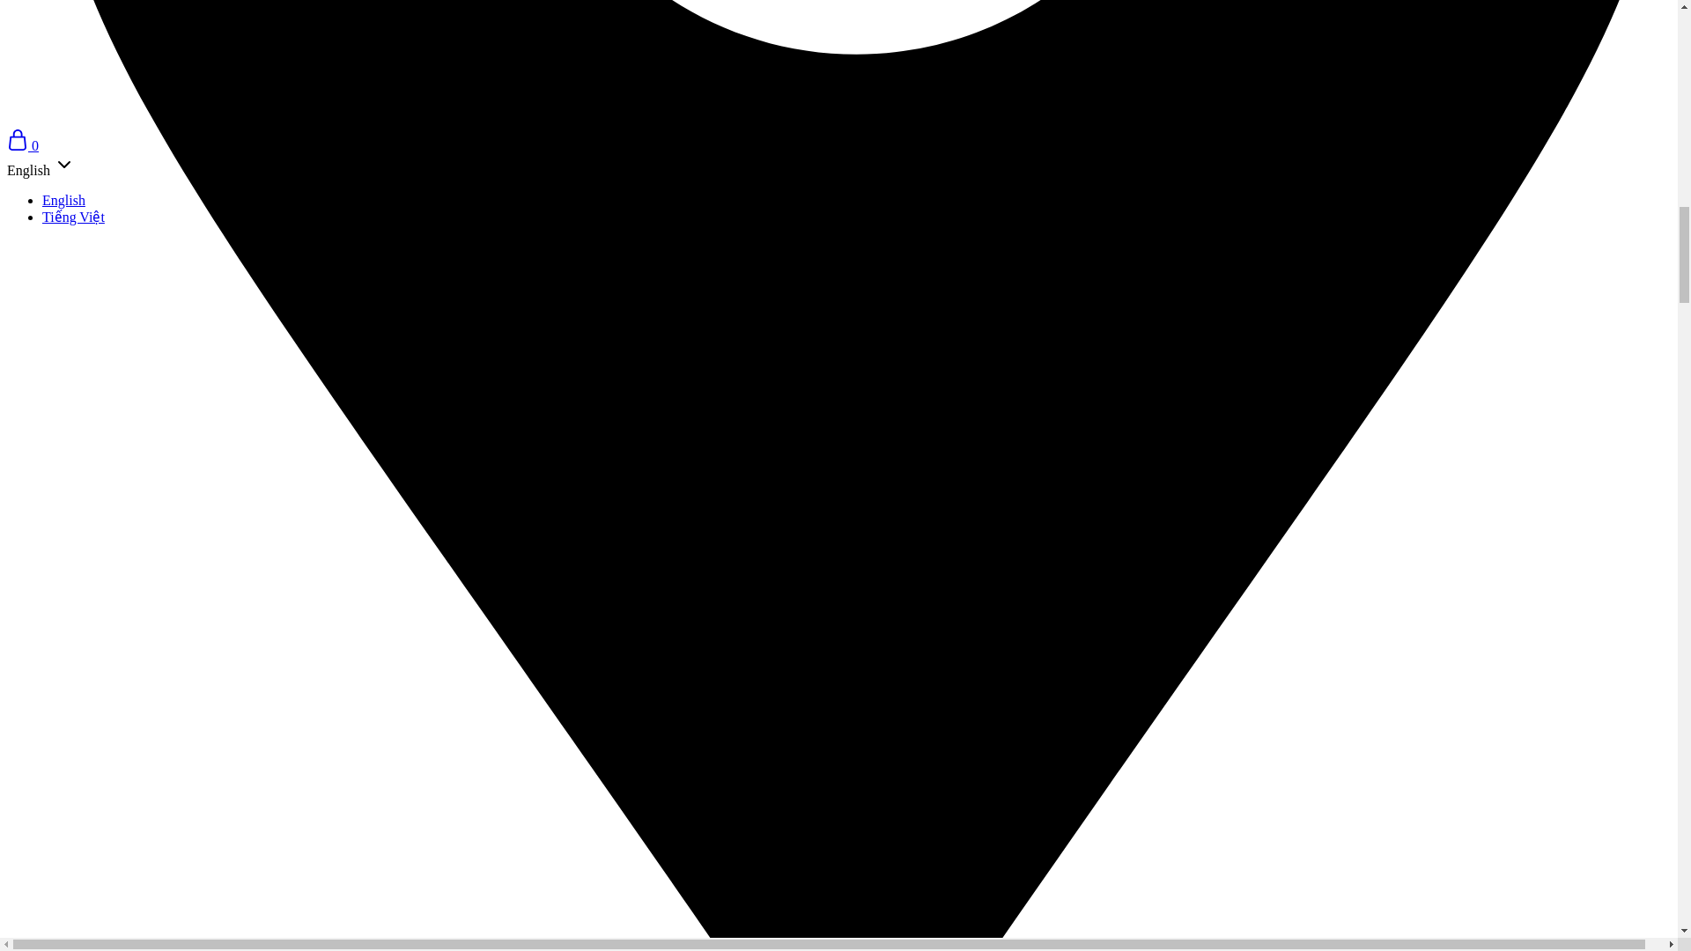 The image size is (1691, 951). Describe the element at coordinates (63, 201) in the screenshot. I see `English` at that location.